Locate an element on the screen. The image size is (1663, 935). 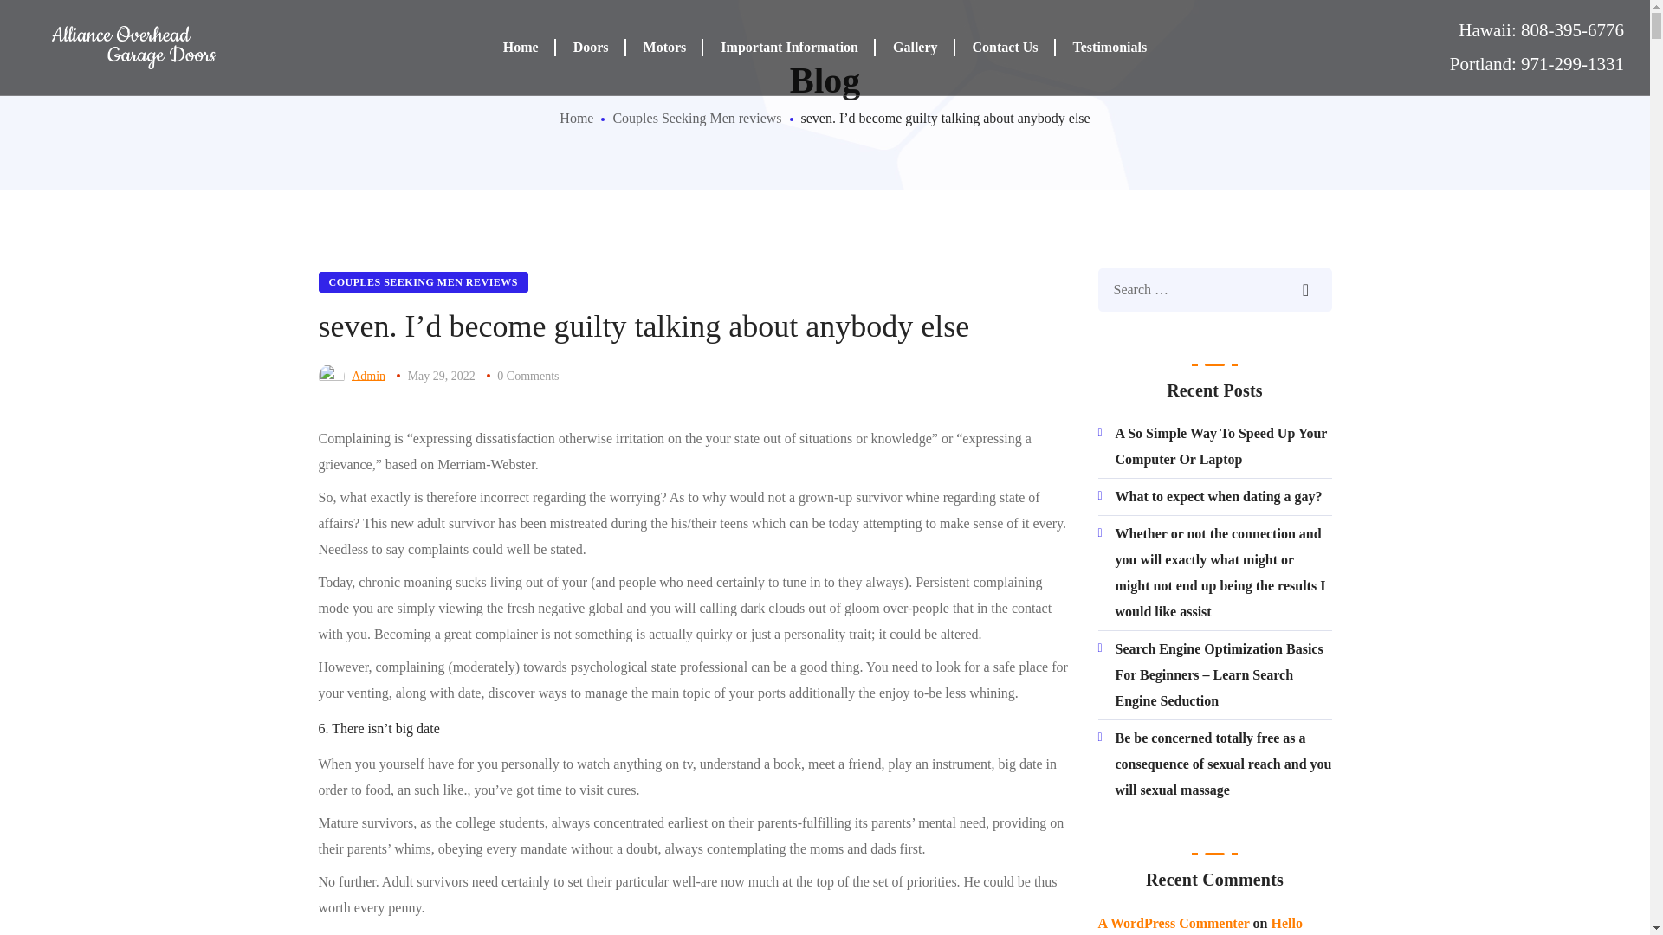
Doors is located at coordinates (591, 48).